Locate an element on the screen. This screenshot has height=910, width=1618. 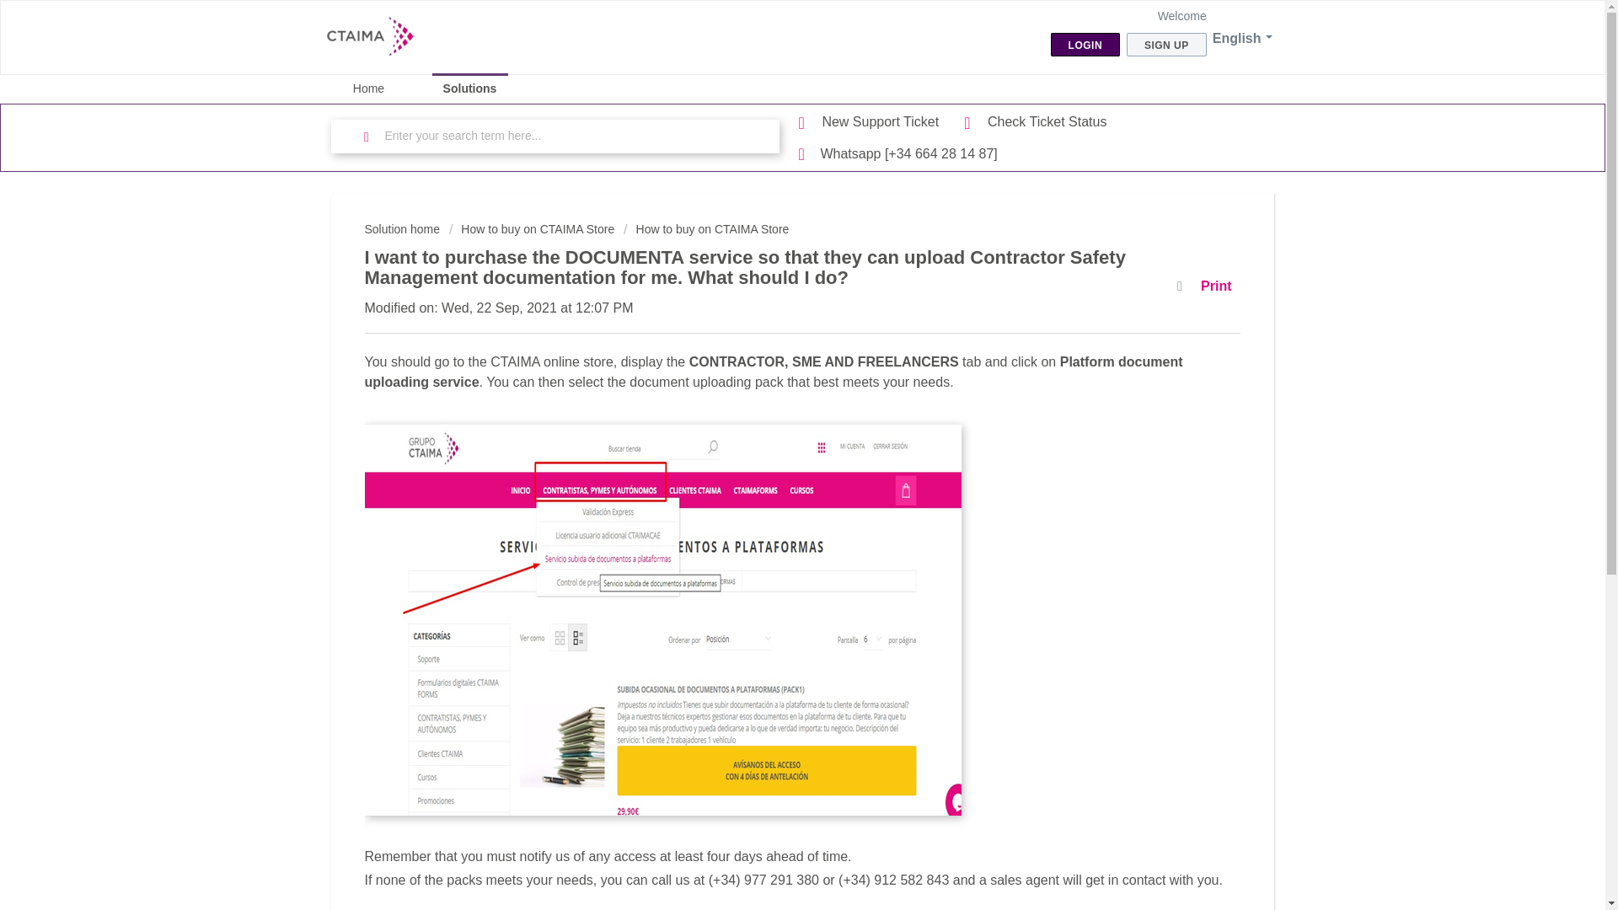
Solution home is located at coordinates (403, 228).